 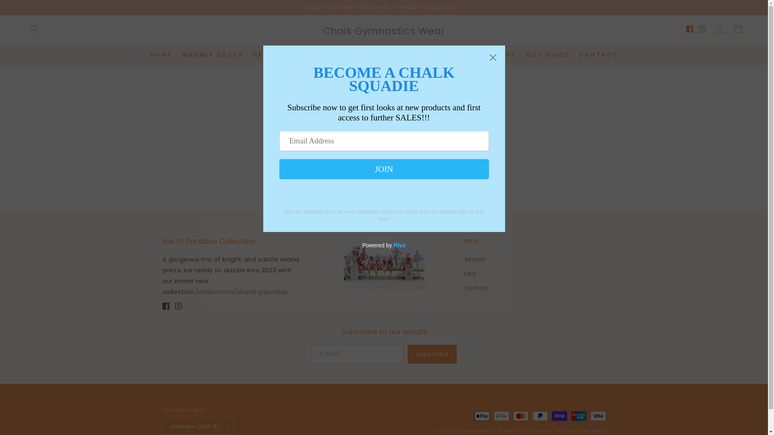 I want to click on CHALK GYMNASTICS WEAR, so click(x=487, y=431).